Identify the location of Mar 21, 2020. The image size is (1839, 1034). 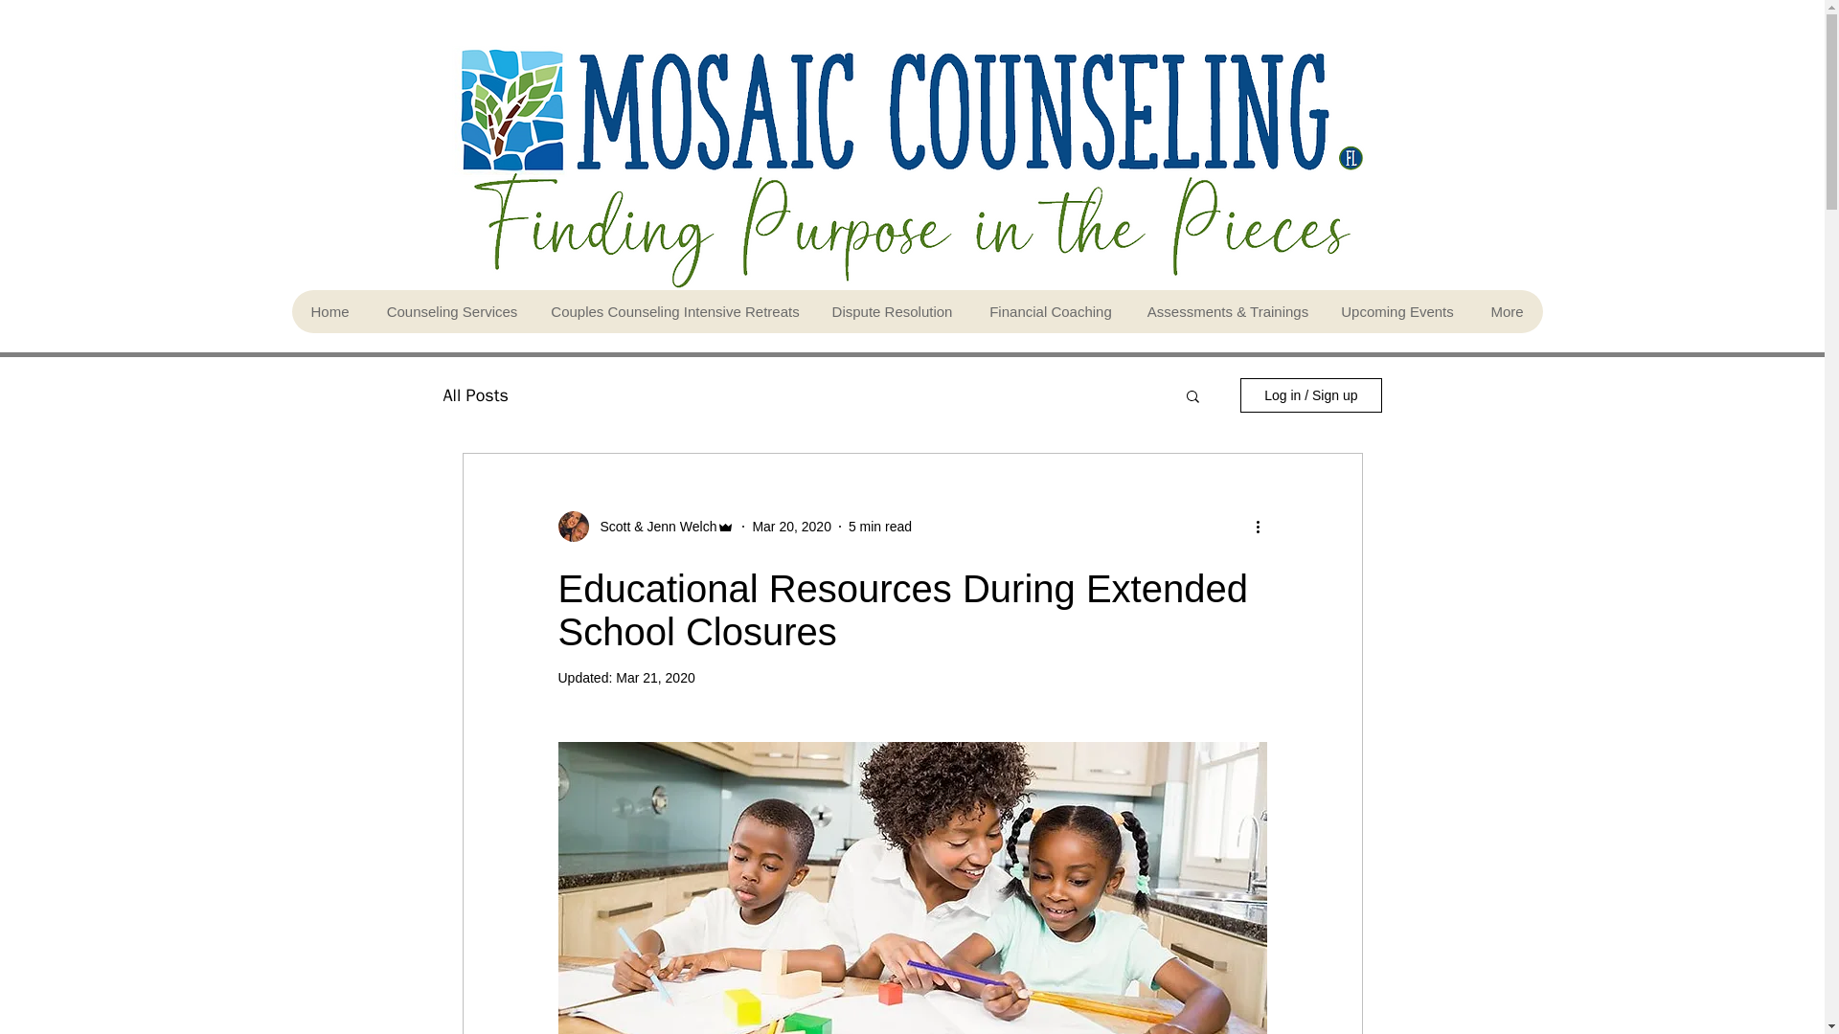
(655, 678).